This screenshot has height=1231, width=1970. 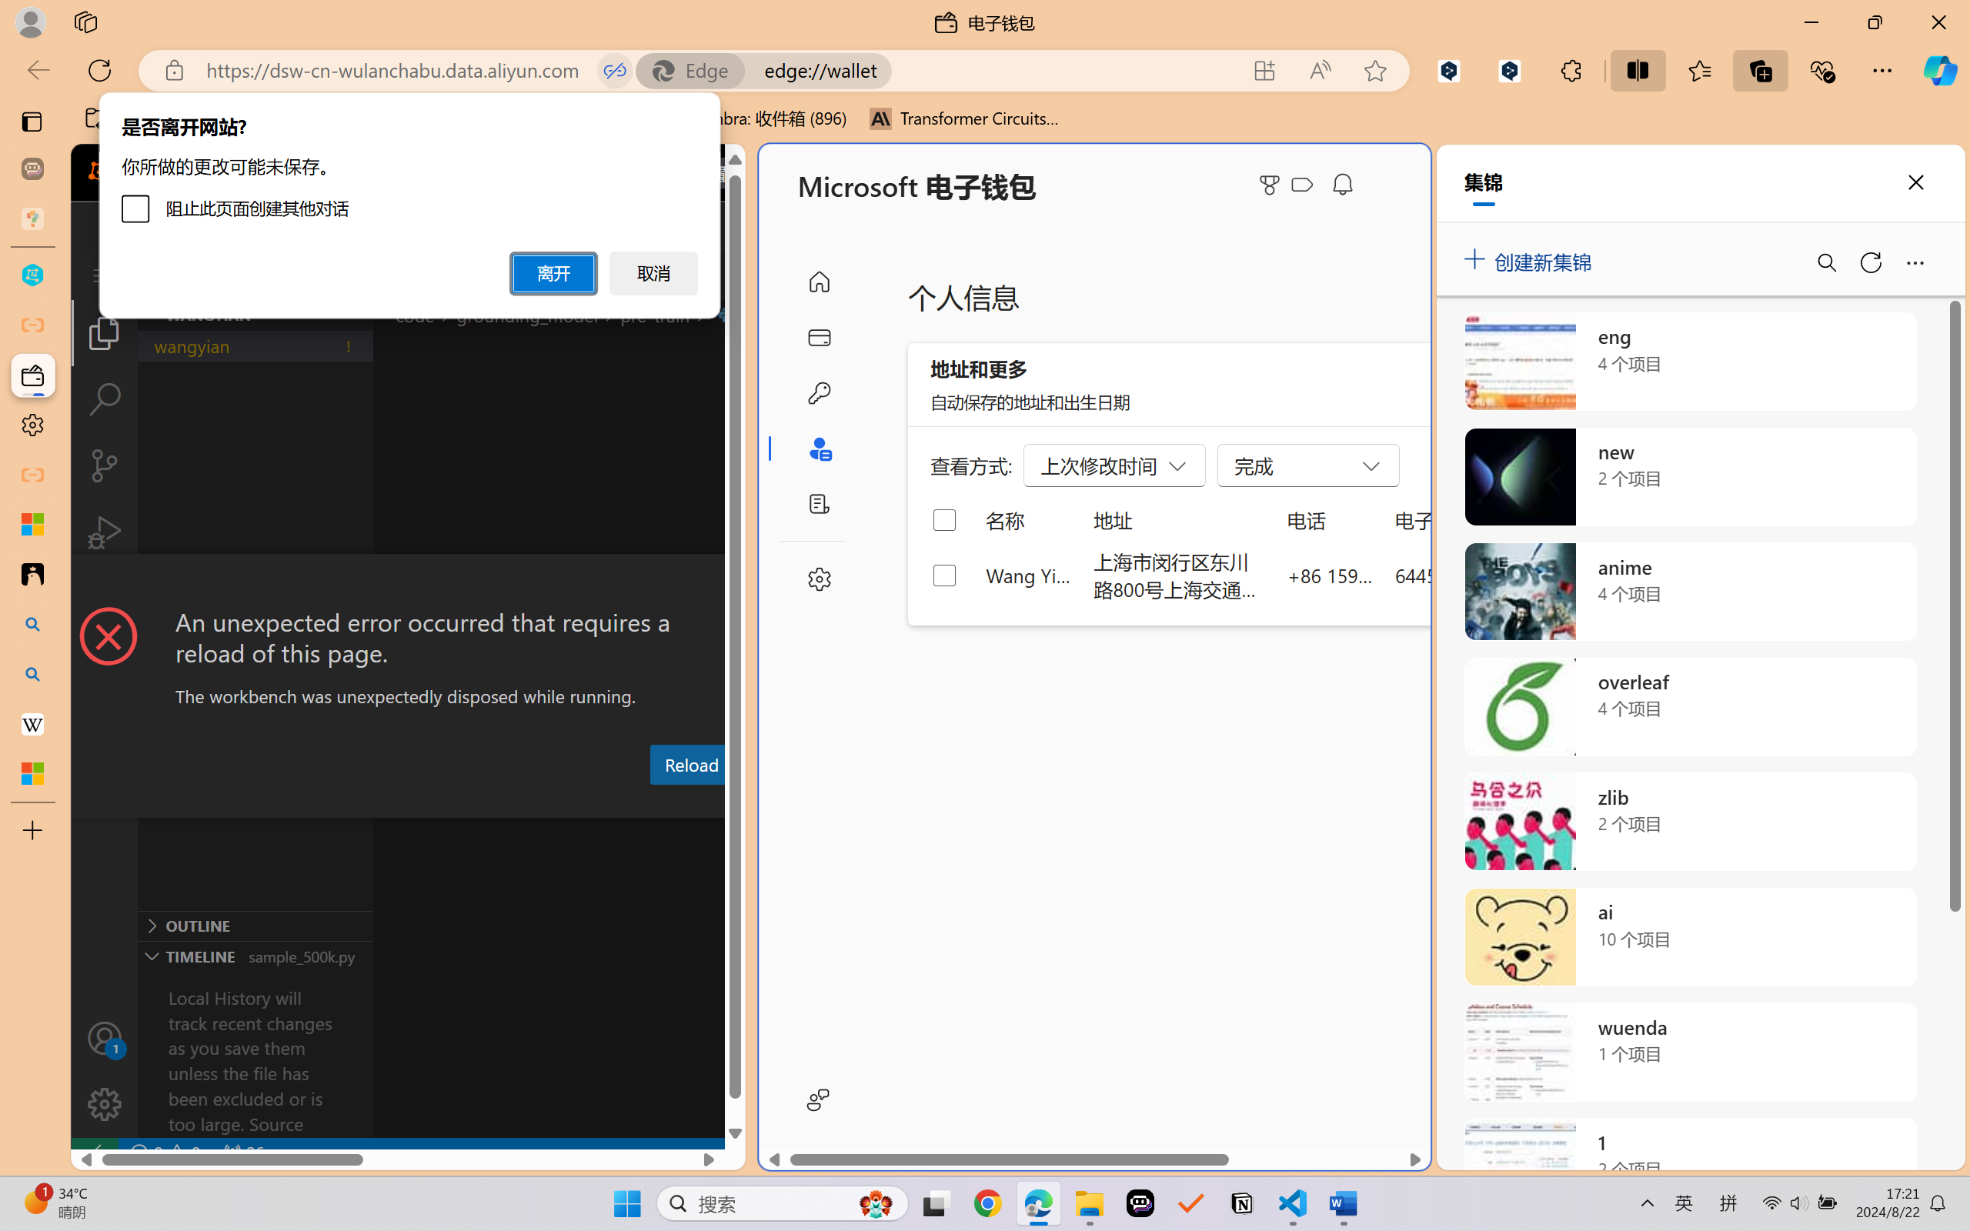 I want to click on Terminal (Ctrl+`), so click(x=785, y=802).